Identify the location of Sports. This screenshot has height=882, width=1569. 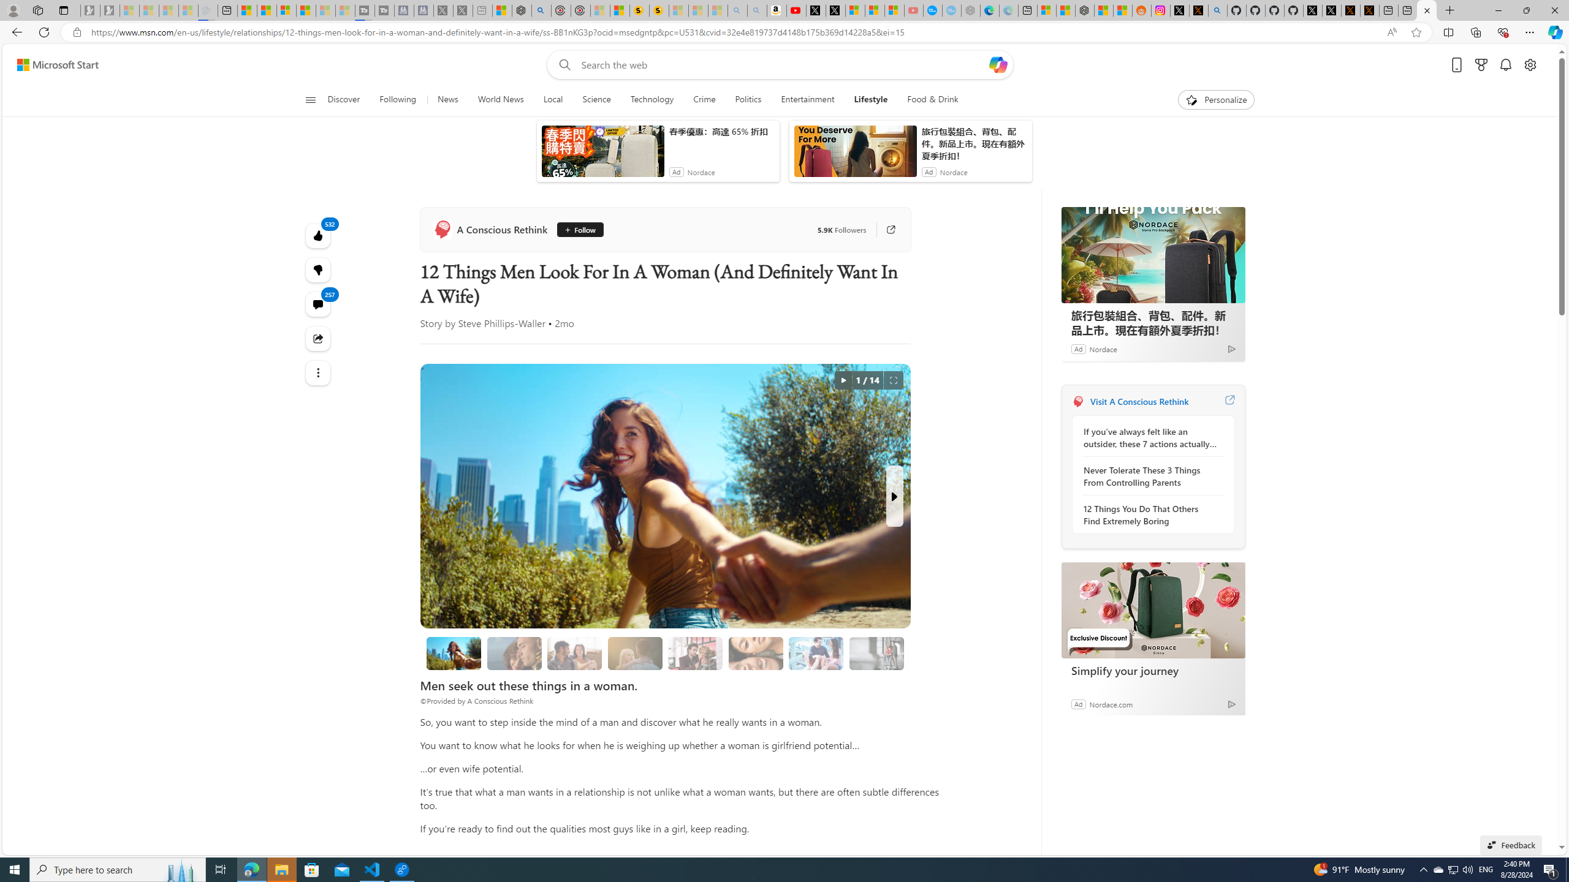
(466, 163).